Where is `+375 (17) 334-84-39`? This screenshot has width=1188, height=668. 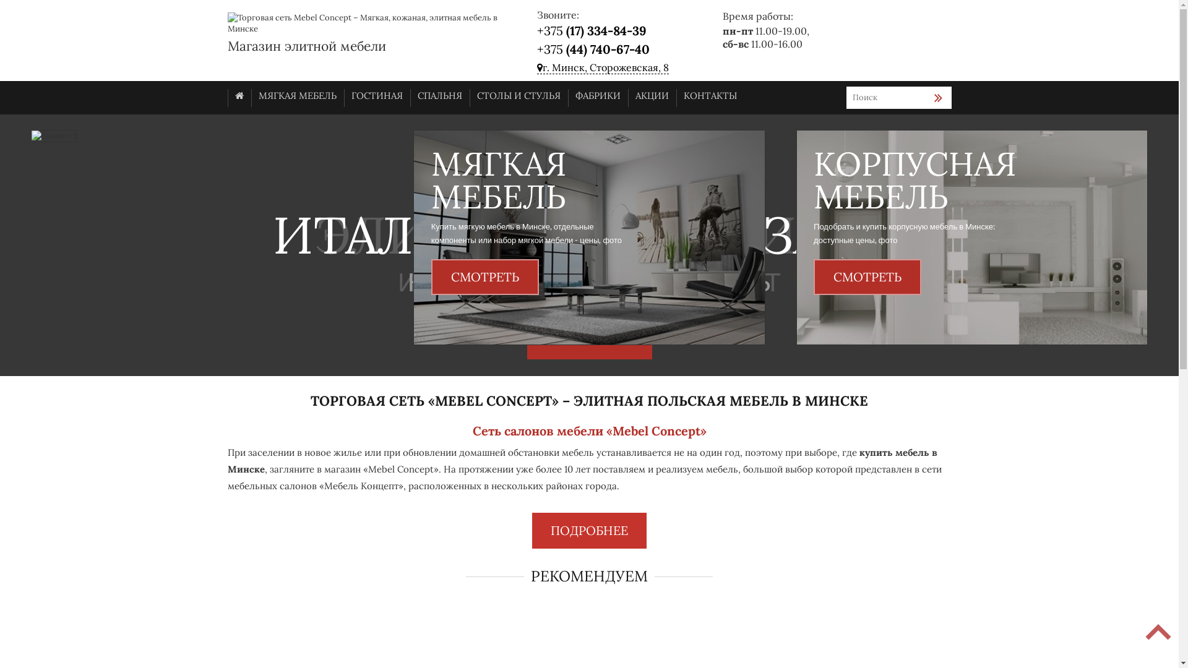 +375 (17) 334-84-39 is located at coordinates (592, 31).